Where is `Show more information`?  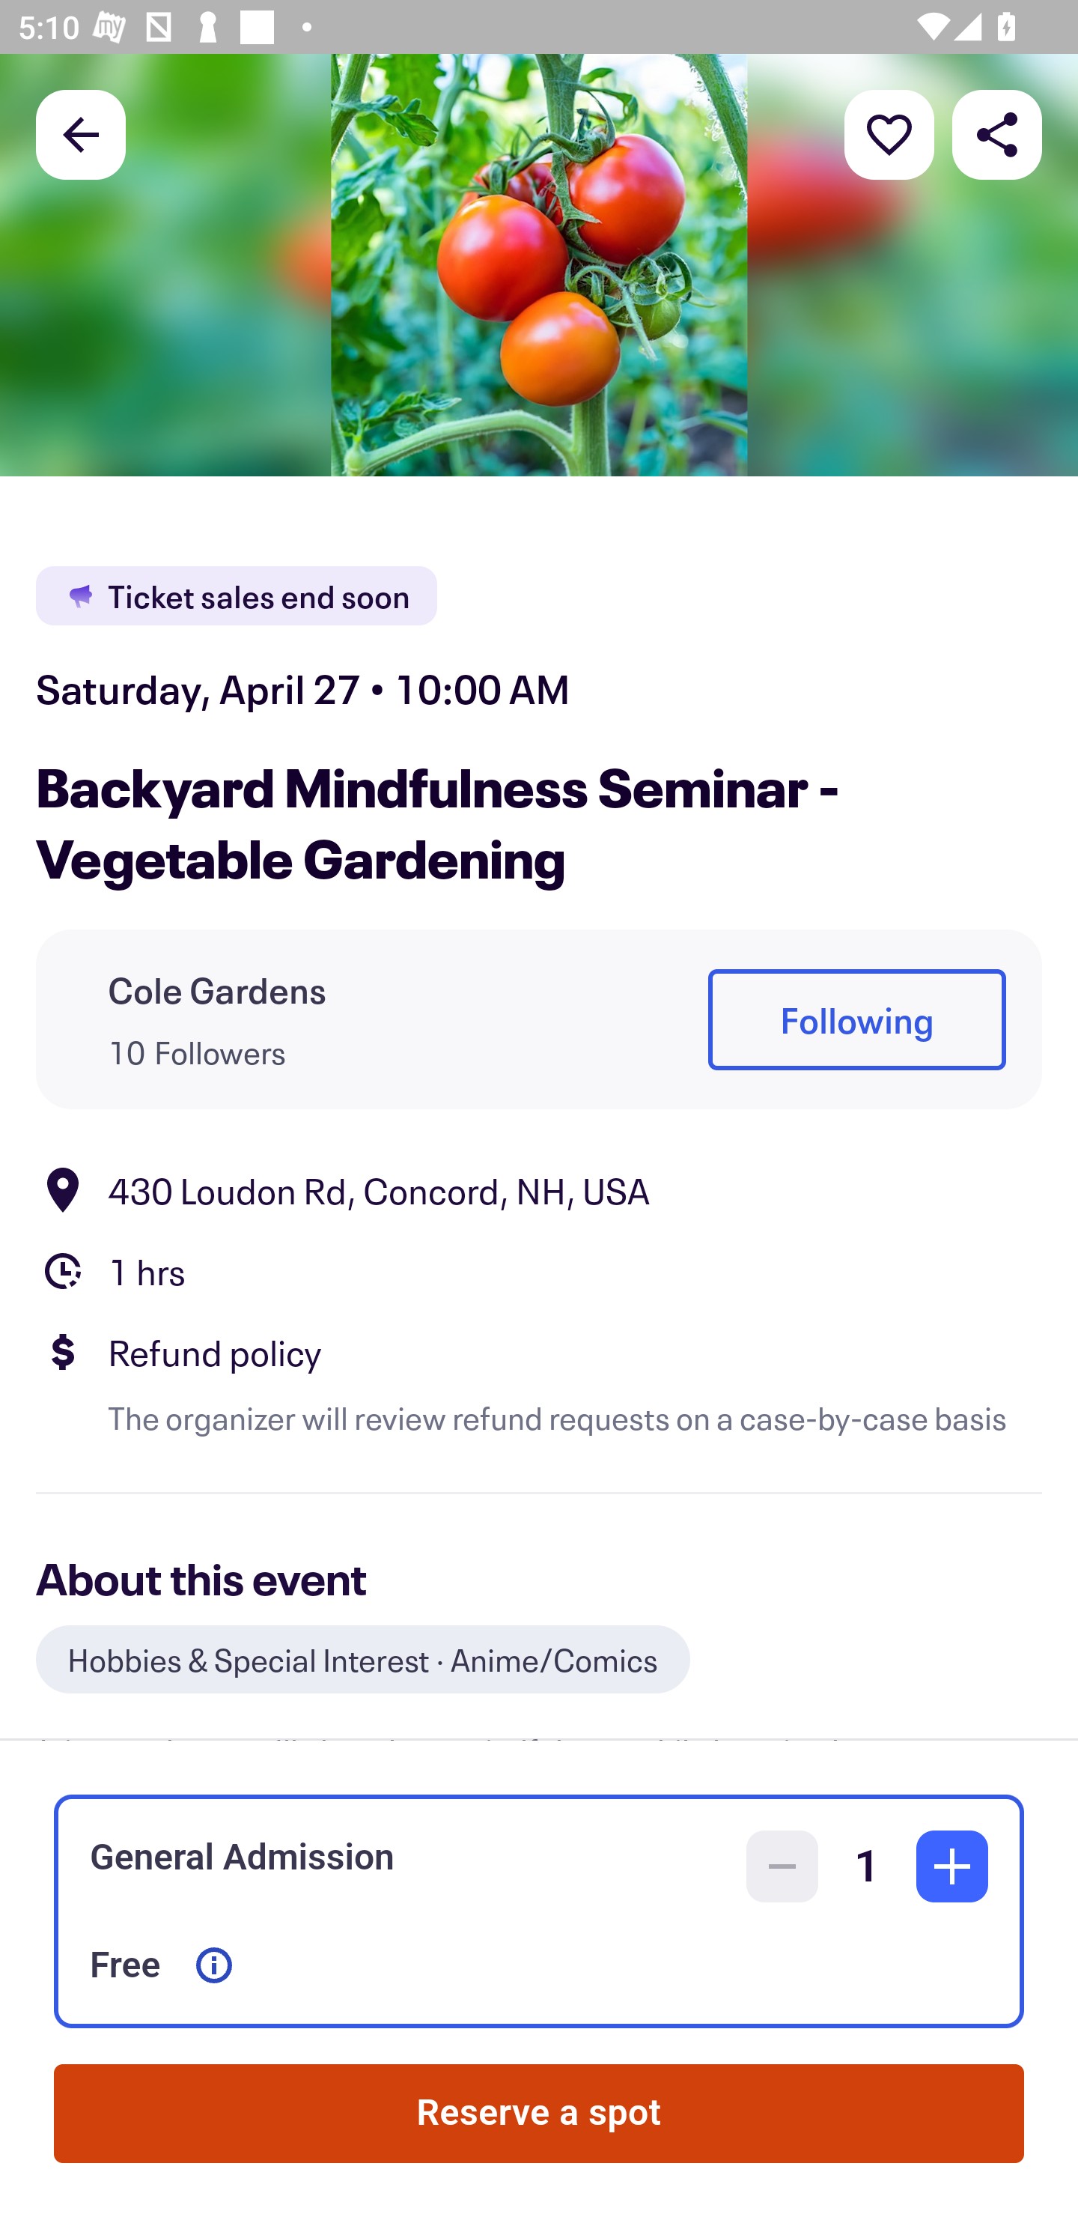
Show more information is located at coordinates (214, 1965).